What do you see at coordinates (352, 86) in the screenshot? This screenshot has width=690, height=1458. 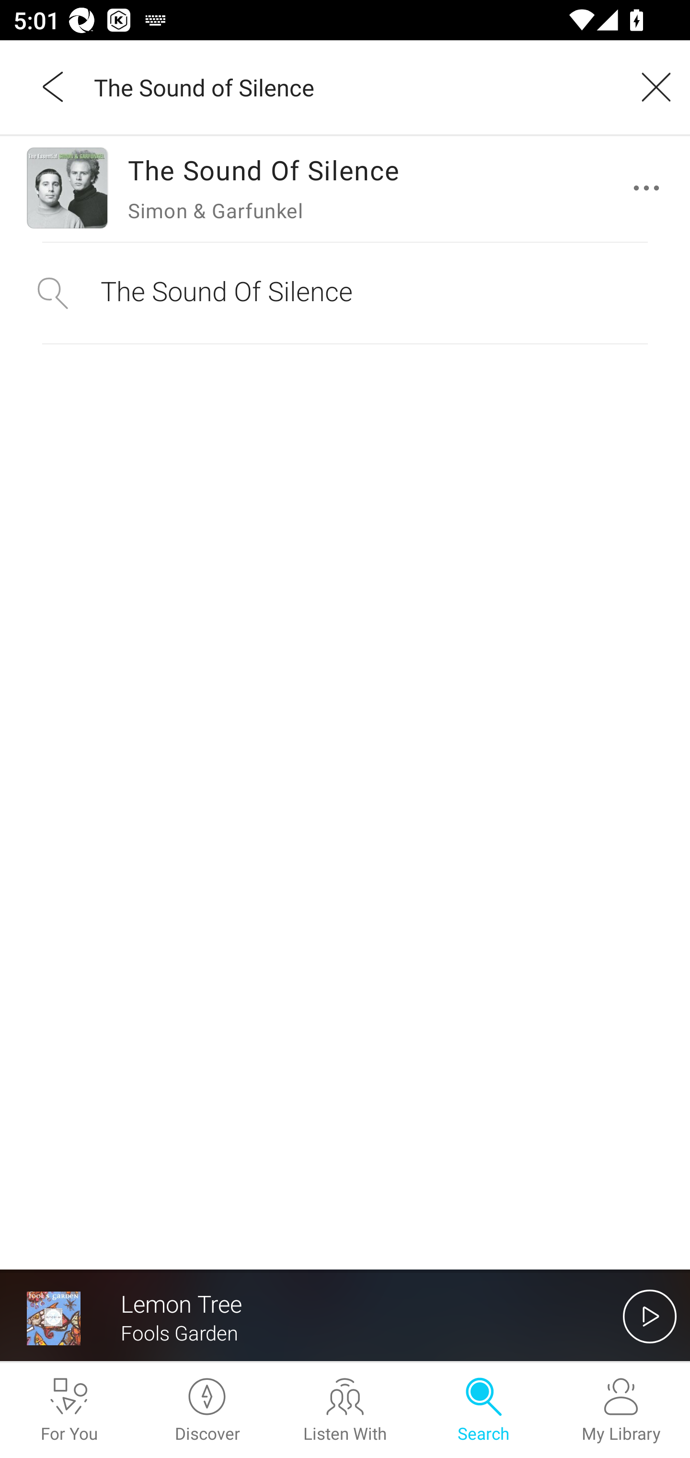 I see `The Sound of Silence` at bounding box center [352, 86].